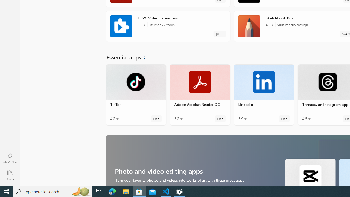 This screenshot has width=350, height=197. Describe the element at coordinates (136, 95) in the screenshot. I see `TikTok. Average rating of 4.2 out of five stars. Free  ` at that location.